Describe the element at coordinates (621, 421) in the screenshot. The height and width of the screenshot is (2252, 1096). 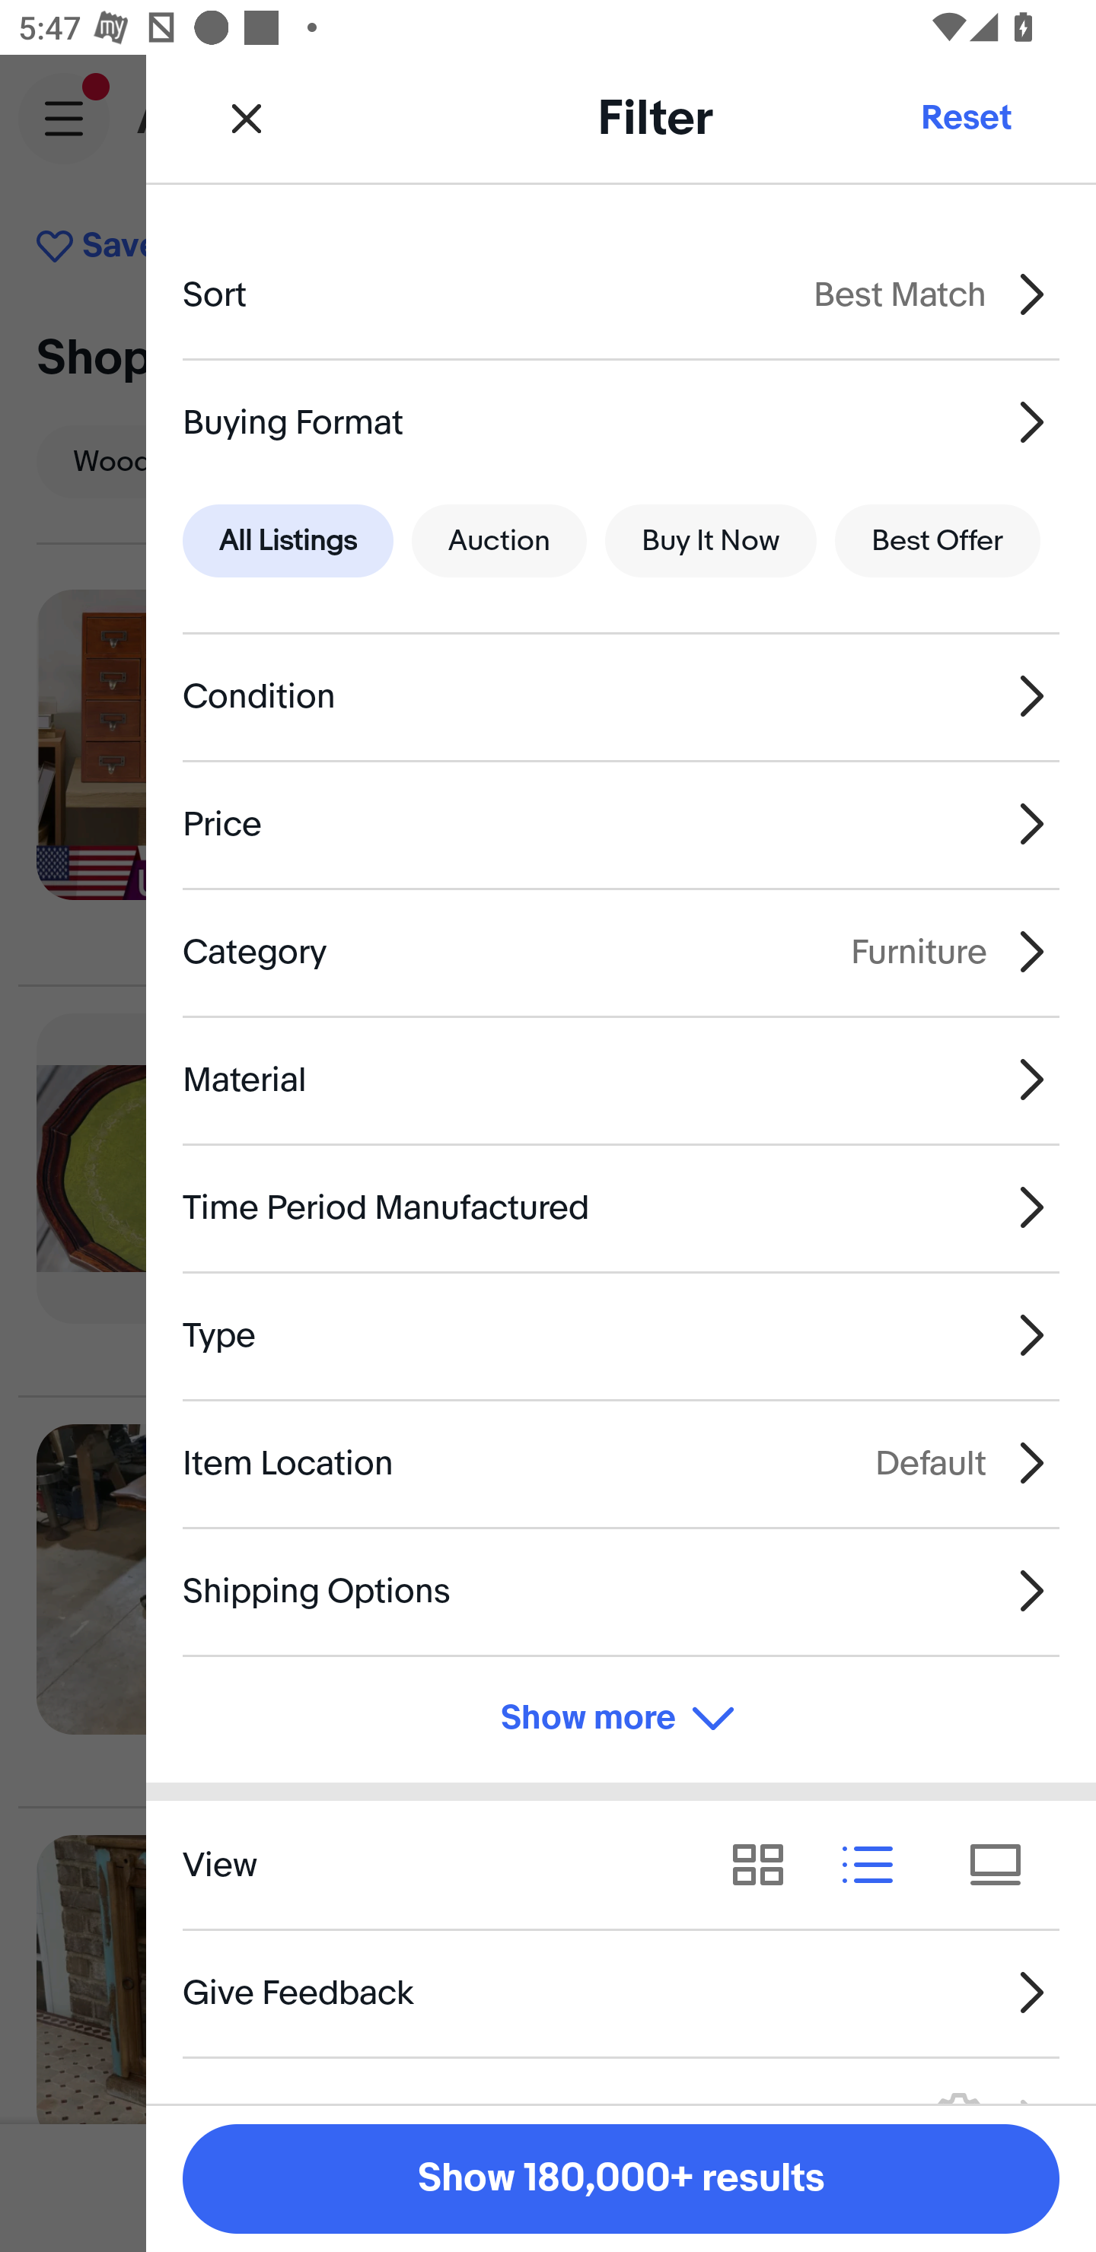
I see `Buying Format` at that location.